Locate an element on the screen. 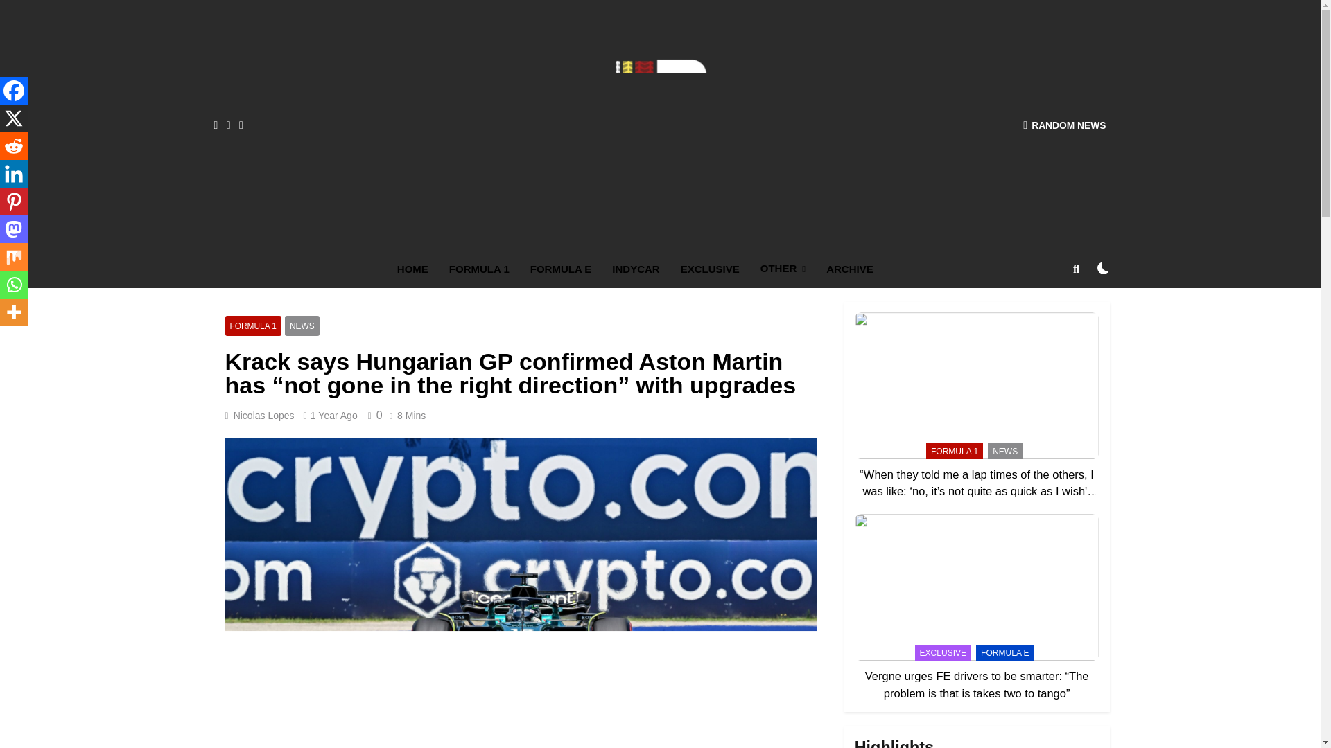 Image resolution: width=1331 pixels, height=748 pixels. EXCLUSIVE is located at coordinates (710, 269).